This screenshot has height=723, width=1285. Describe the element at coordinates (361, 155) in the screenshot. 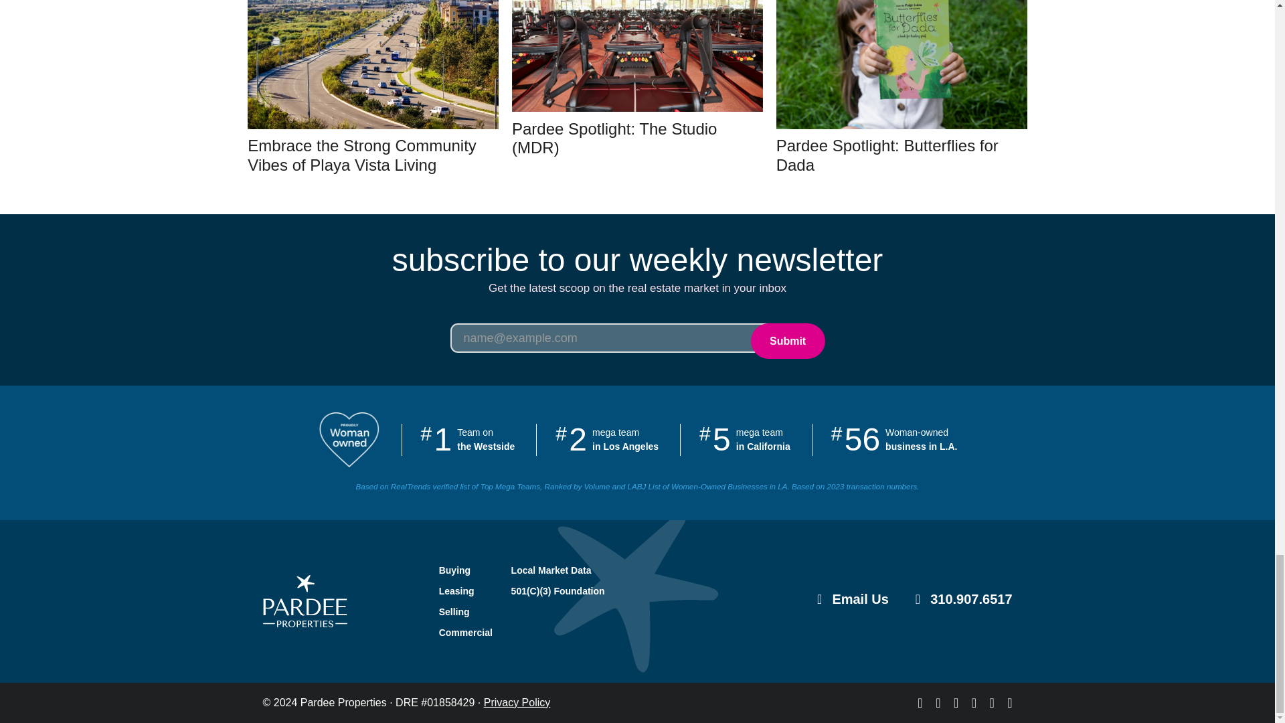

I see `Embrace the Strong Community Vibes of Playa Vista Living` at that location.